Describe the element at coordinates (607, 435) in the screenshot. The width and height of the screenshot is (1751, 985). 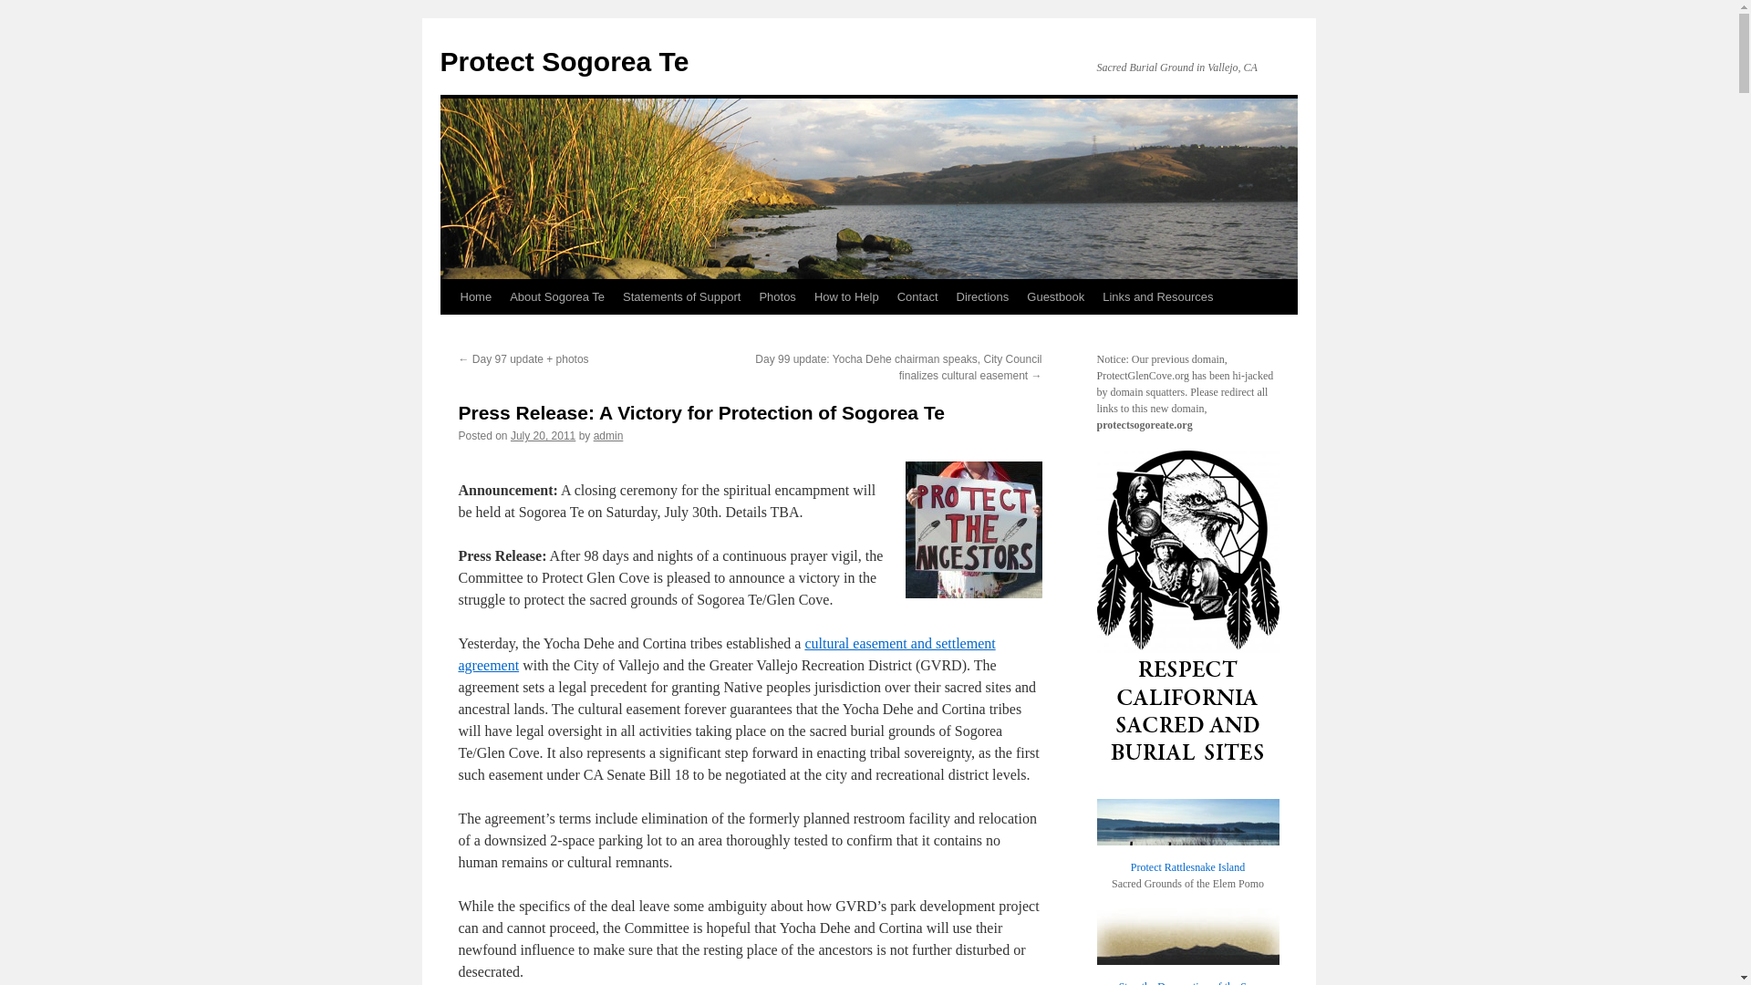
I see `admin` at that location.